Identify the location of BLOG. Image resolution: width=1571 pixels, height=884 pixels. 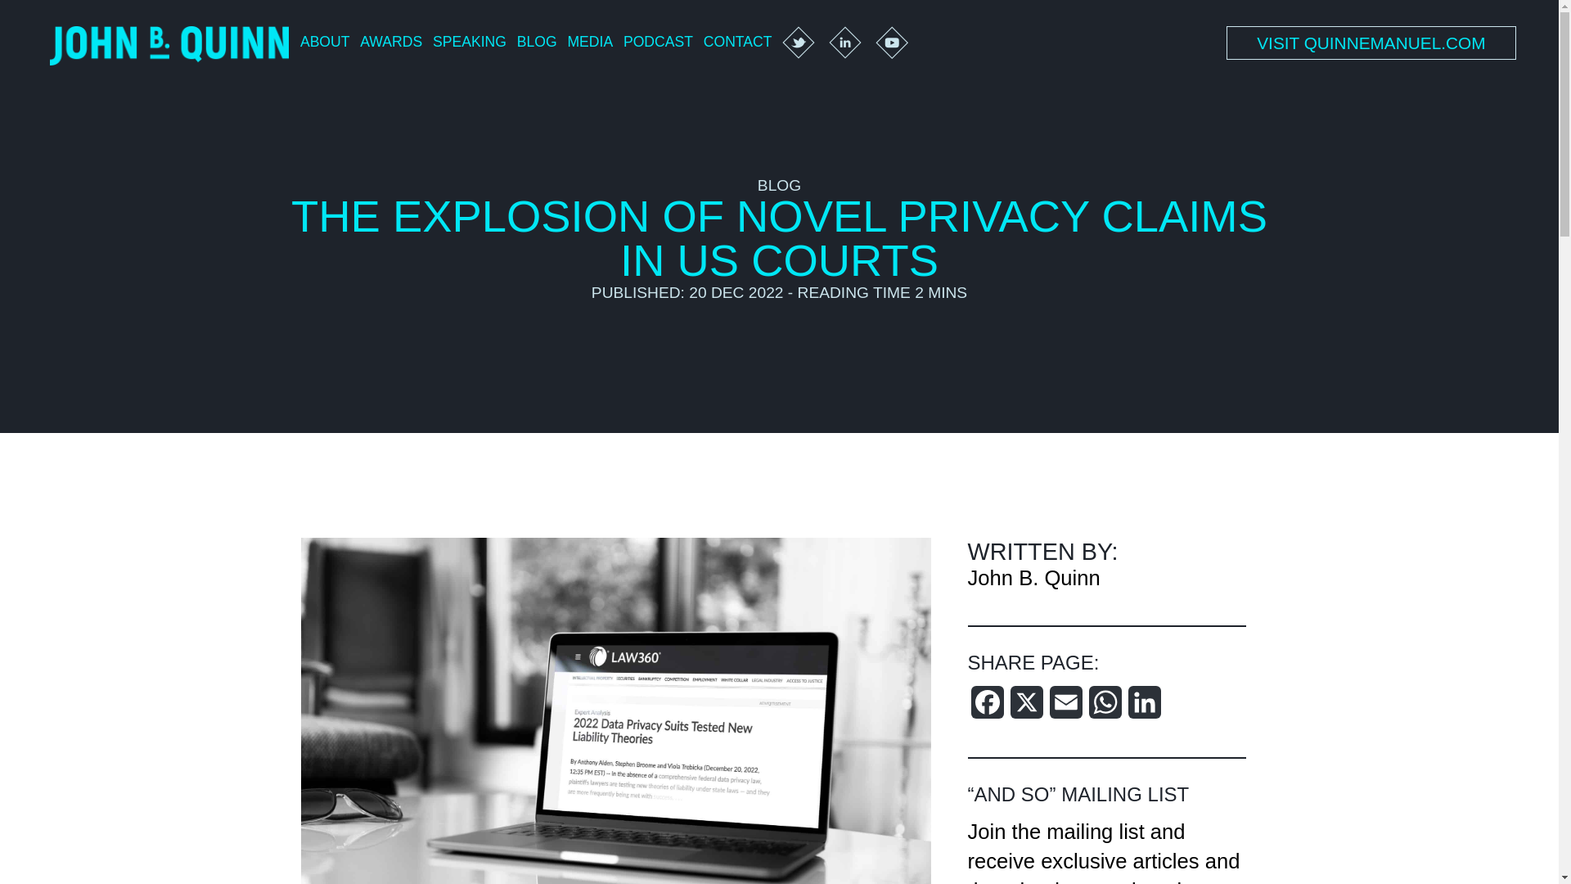
(537, 43).